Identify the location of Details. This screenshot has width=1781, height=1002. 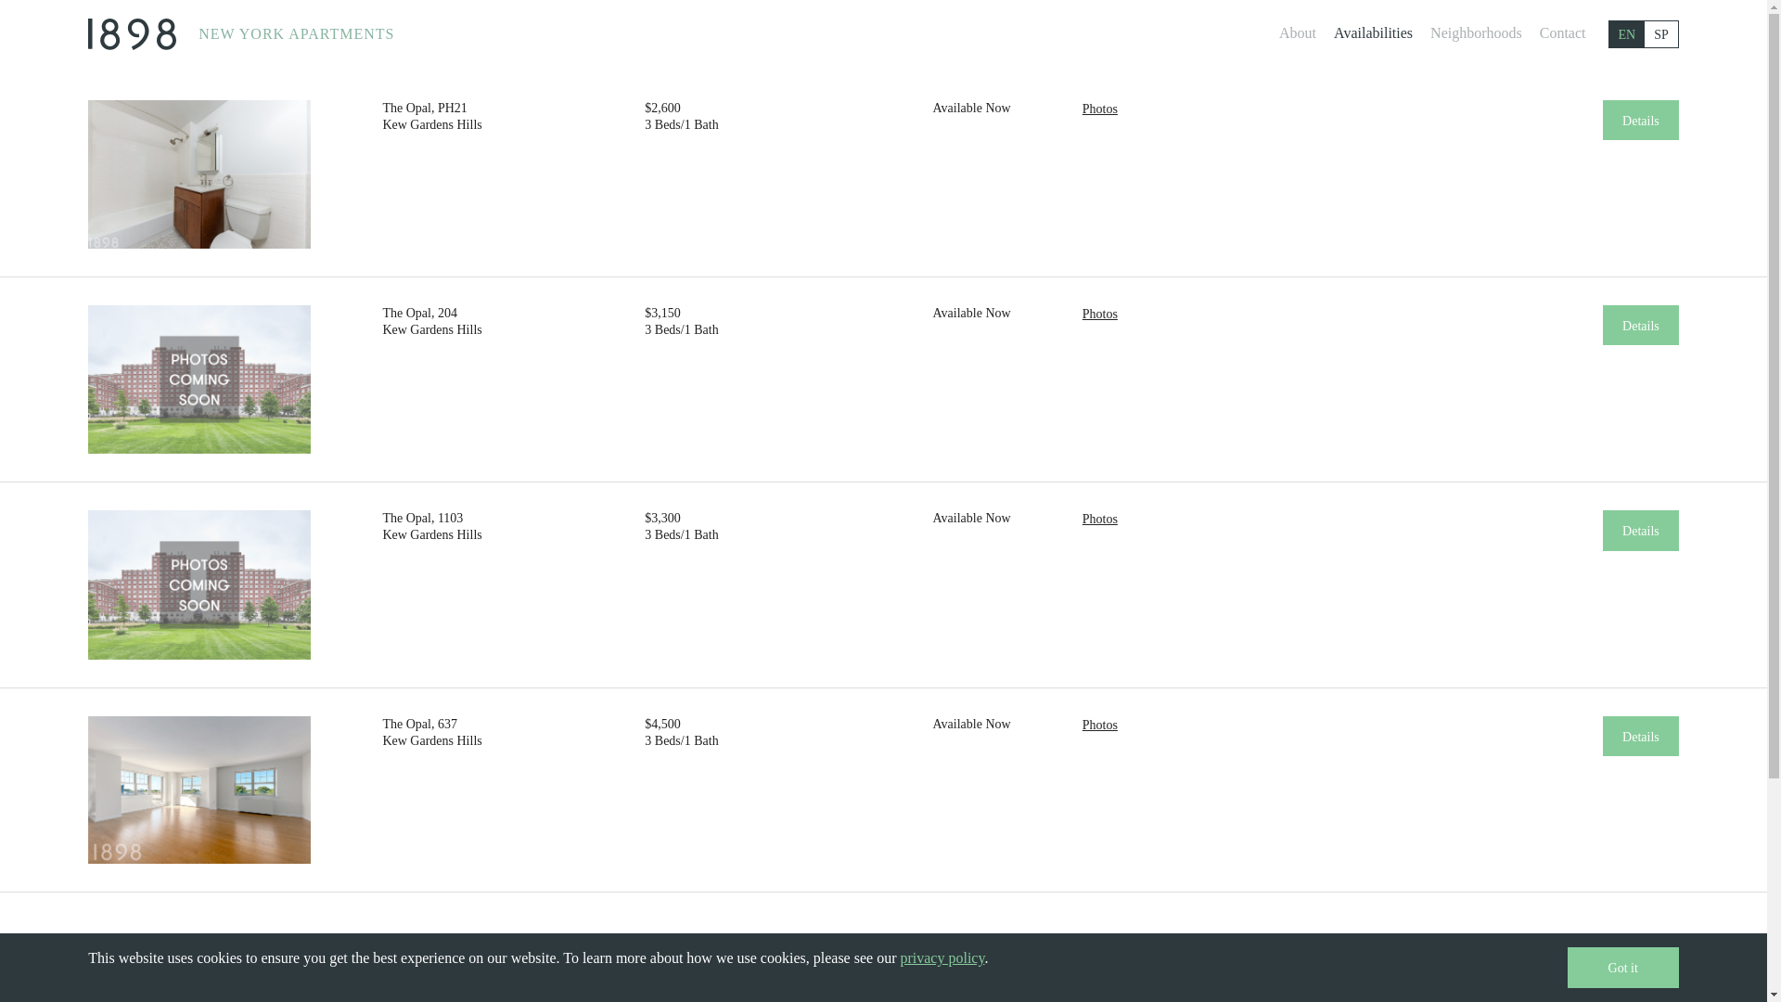
(1641, 531).